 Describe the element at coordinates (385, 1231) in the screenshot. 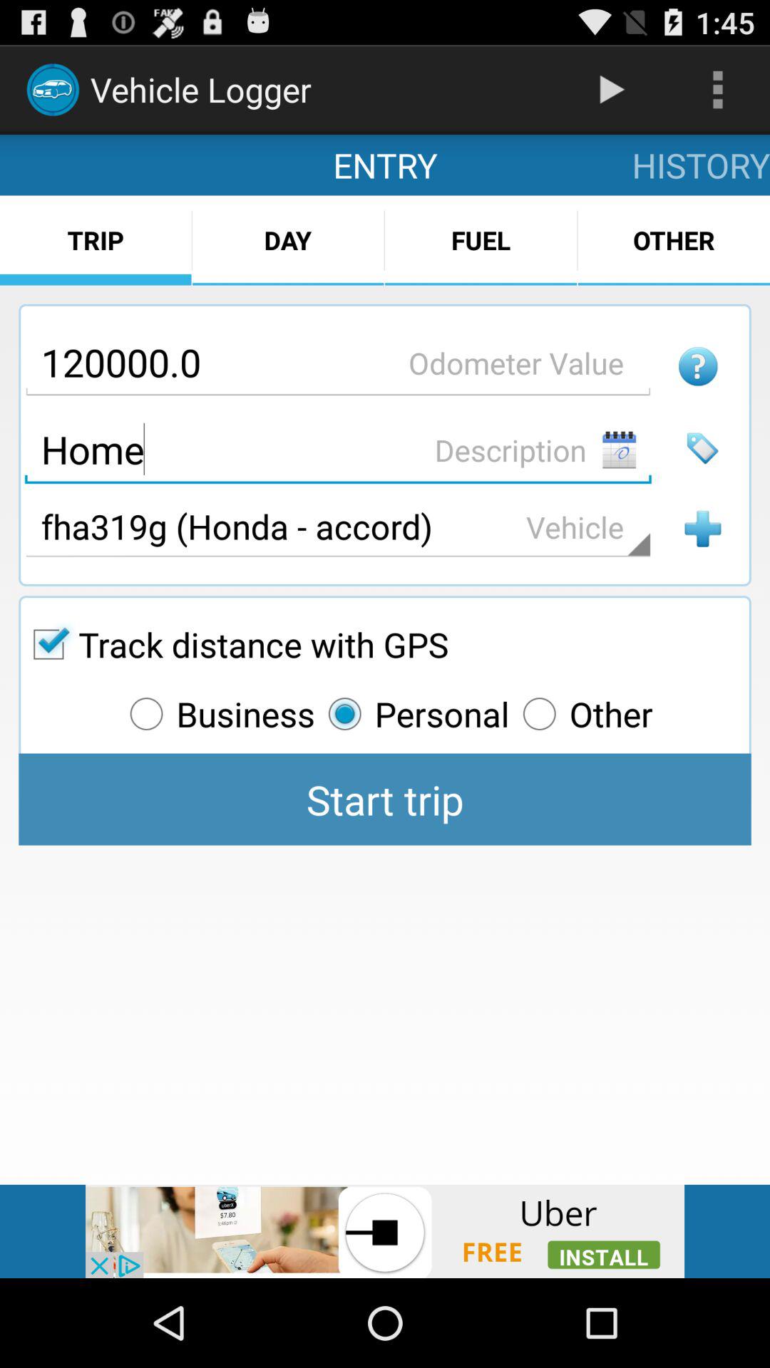

I see `install an app` at that location.